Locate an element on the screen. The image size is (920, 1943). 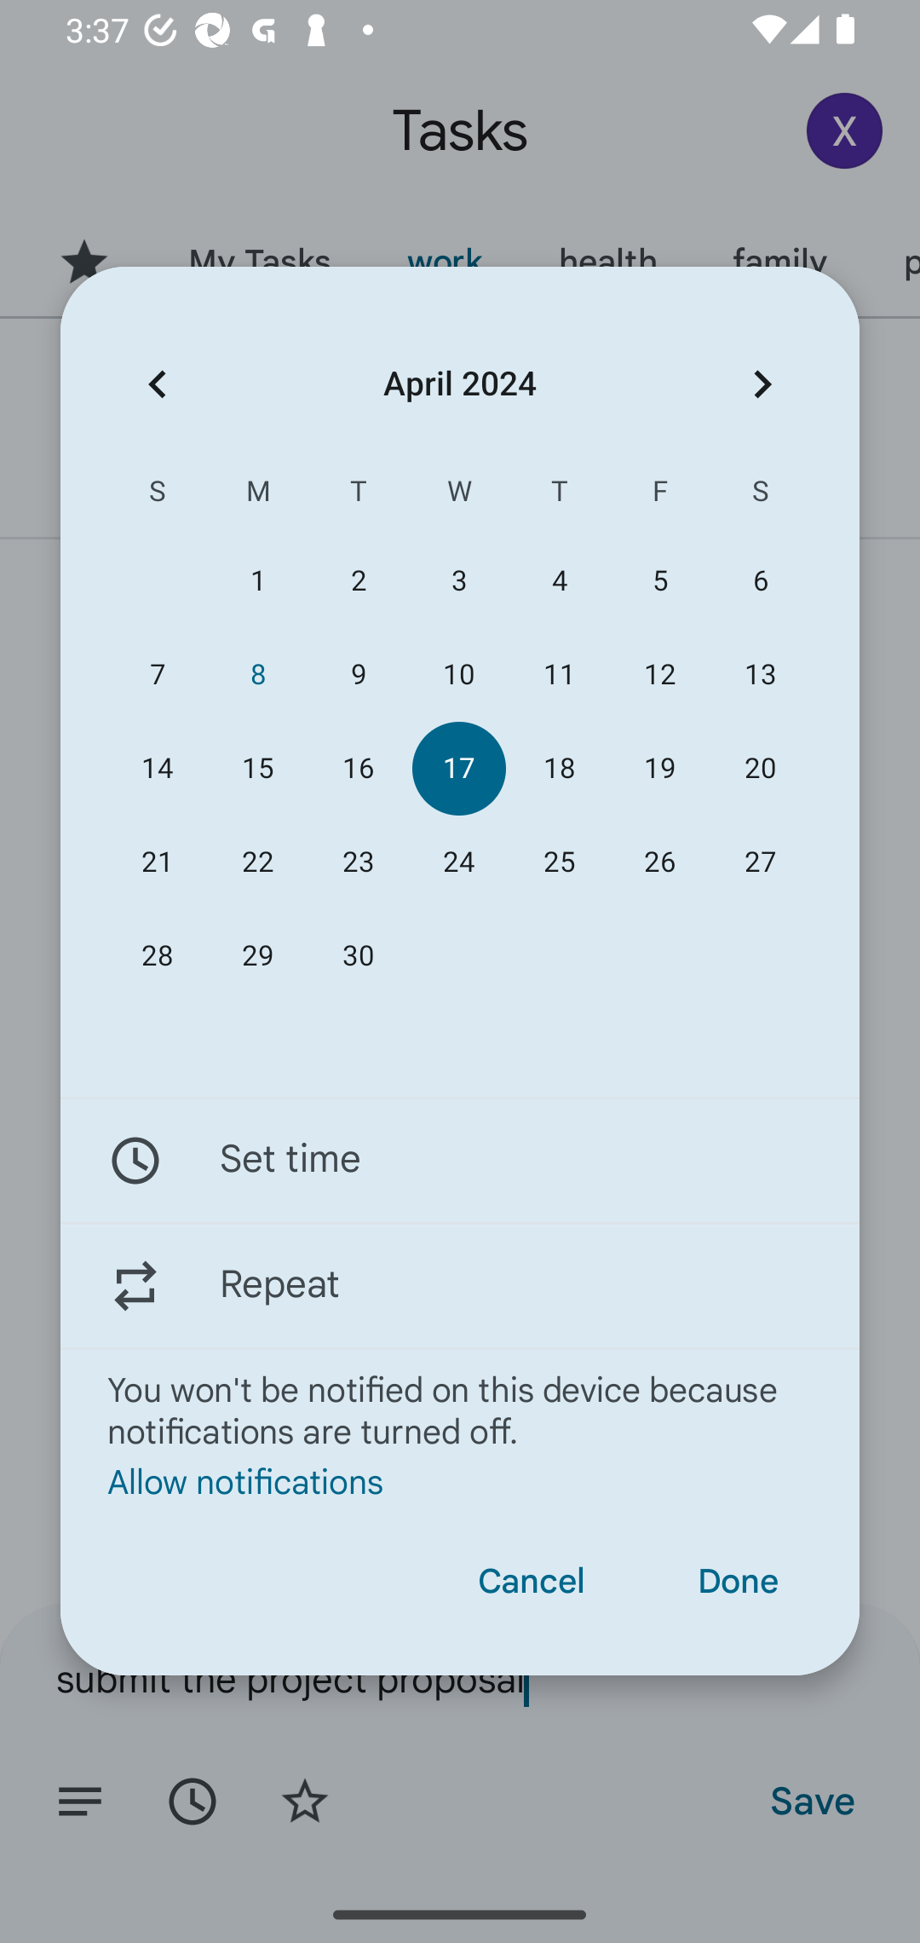
5 05 April 2024 is located at coordinates (659, 581).